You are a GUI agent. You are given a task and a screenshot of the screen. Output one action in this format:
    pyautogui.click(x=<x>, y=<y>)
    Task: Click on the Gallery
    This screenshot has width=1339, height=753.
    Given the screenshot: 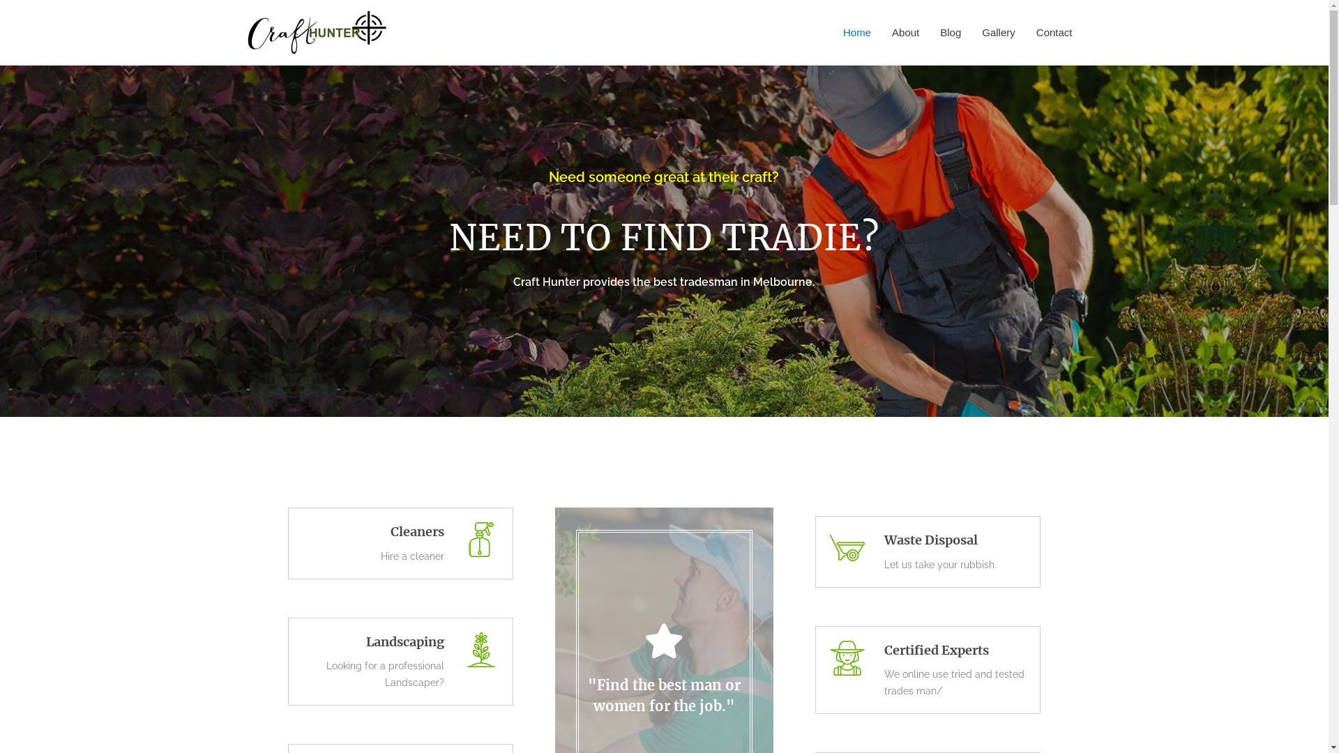 What is the action you would take?
    pyautogui.click(x=999, y=32)
    